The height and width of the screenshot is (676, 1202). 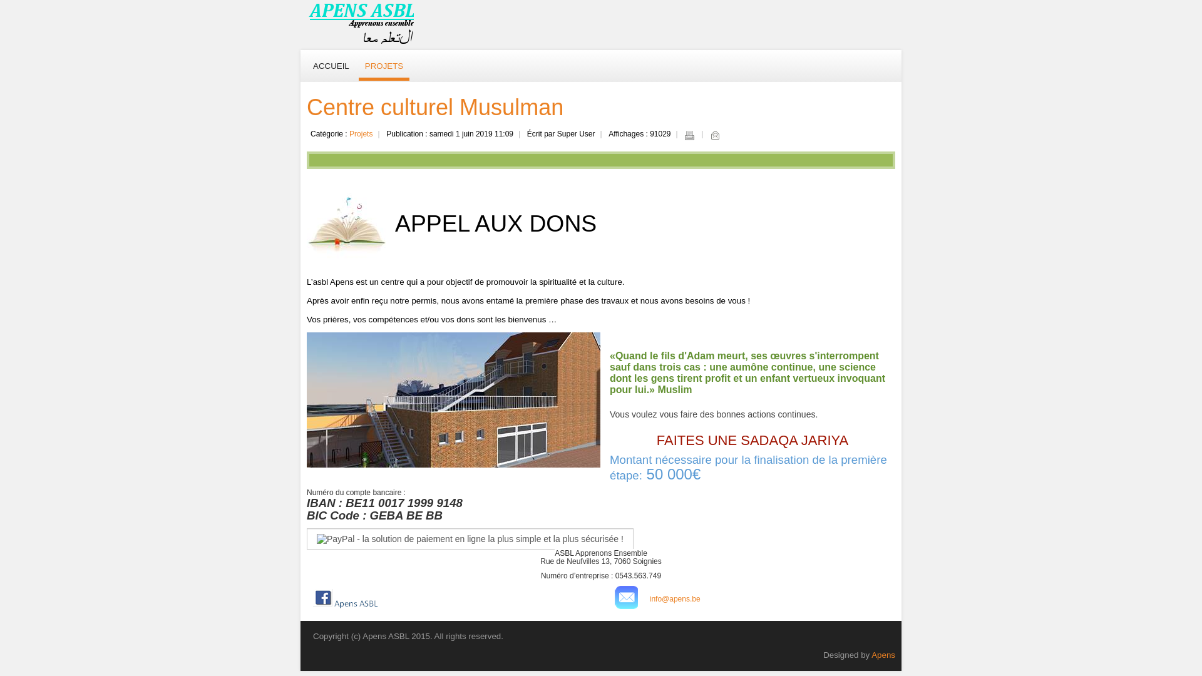 I want to click on E-mail, so click(x=715, y=135).